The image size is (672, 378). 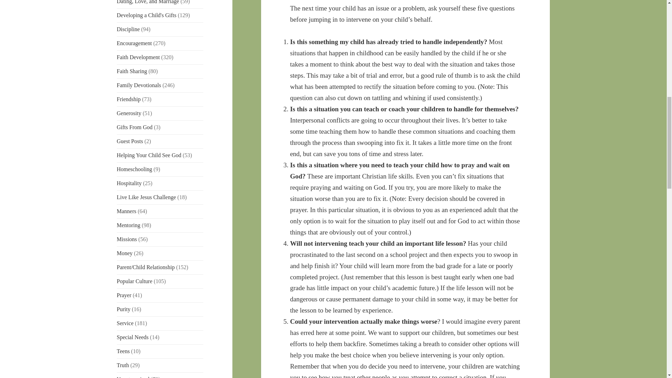 What do you see at coordinates (134, 127) in the screenshot?
I see `Gifts From God` at bounding box center [134, 127].